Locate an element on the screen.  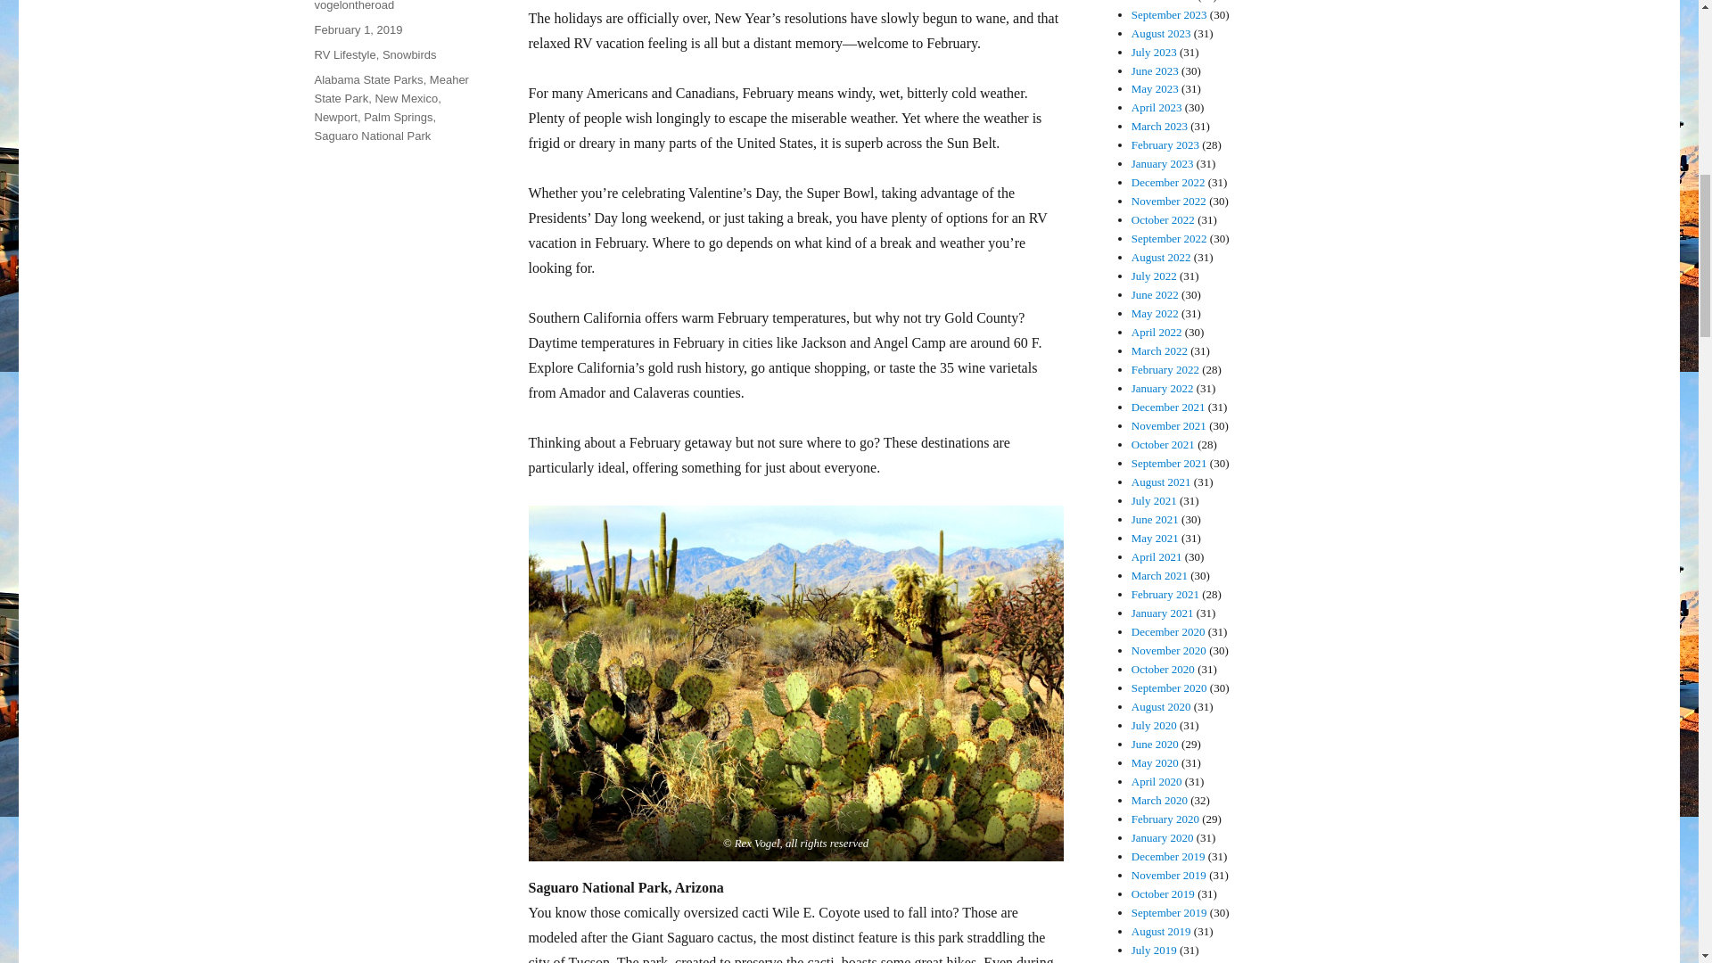
October 2023 is located at coordinates (1163, 2).